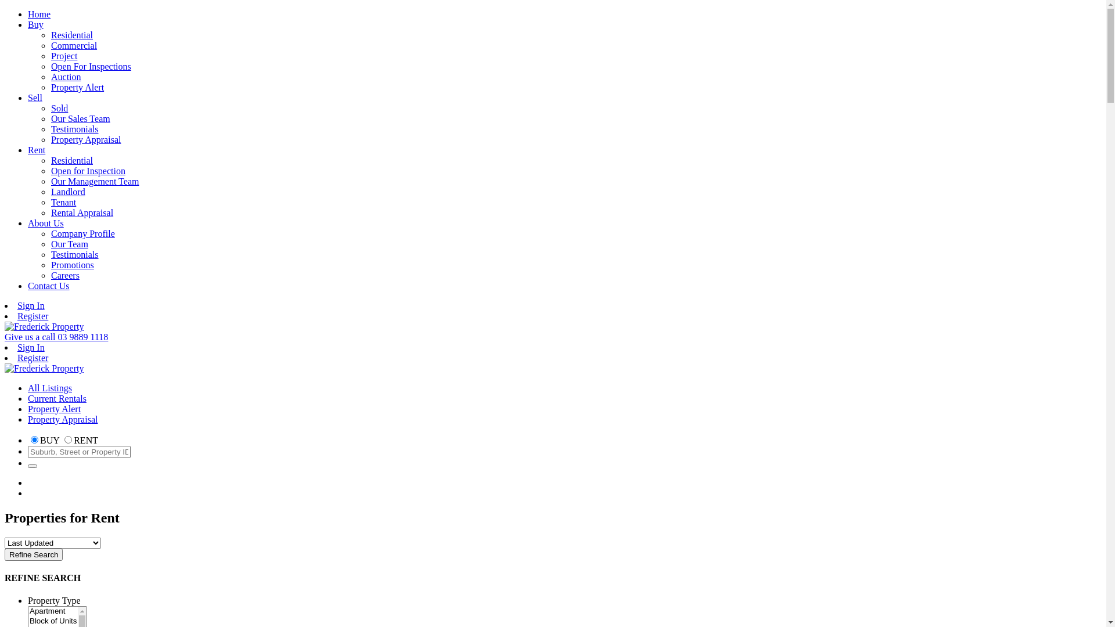 Image resolution: width=1115 pixels, height=627 pixels. I want to click on Register, so click(33, 358).